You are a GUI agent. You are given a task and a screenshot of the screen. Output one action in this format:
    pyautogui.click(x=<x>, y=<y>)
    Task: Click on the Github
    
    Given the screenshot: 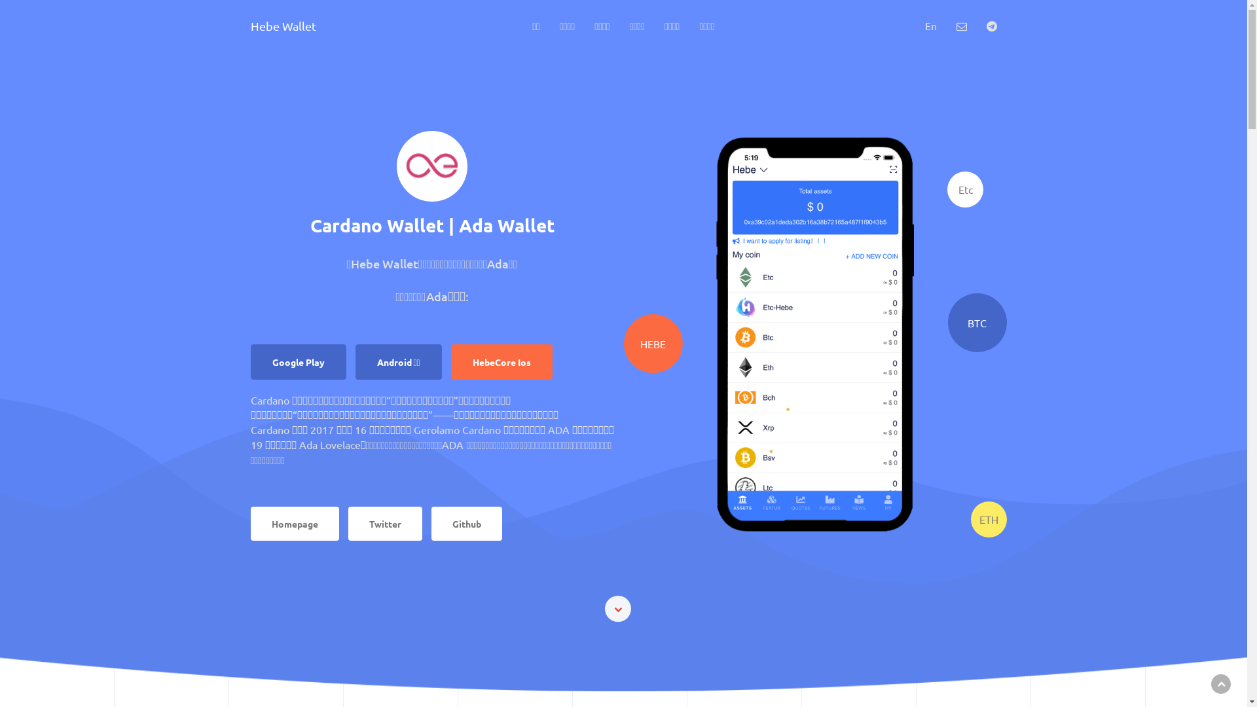 What is the action you would take?
    pyautogui.click(x=466, y=524)
    